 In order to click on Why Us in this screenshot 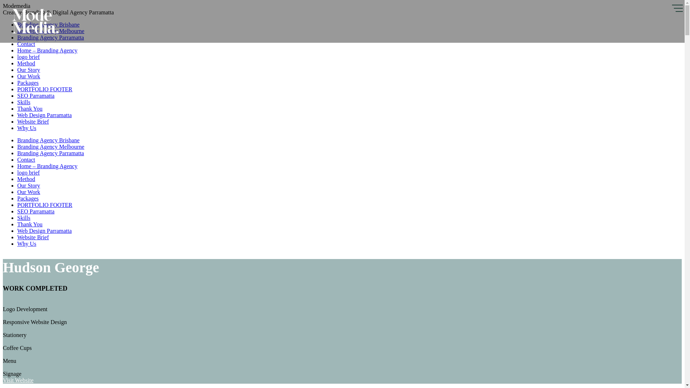, I will do `click(27, 244)`.